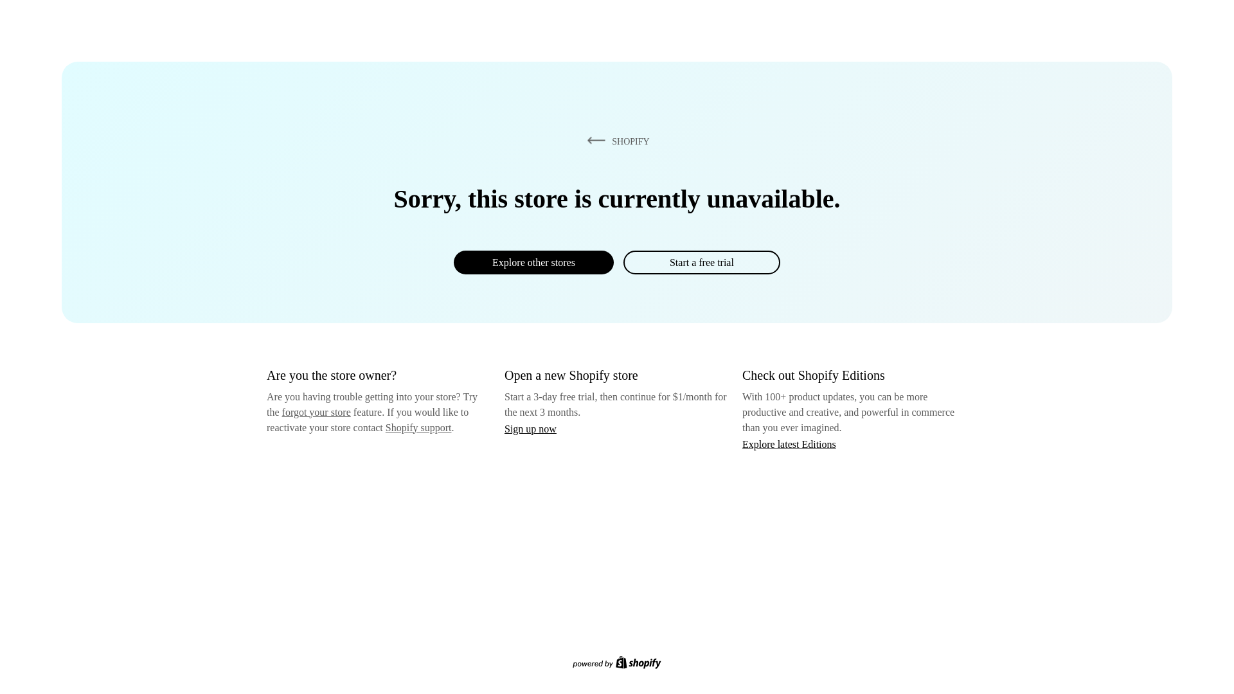 This screenshot has width=1234, height=694. What do you see at coordinates (533, 262) in the screenshot?
I see `Explore other stores` at bounding box center [533, 262].